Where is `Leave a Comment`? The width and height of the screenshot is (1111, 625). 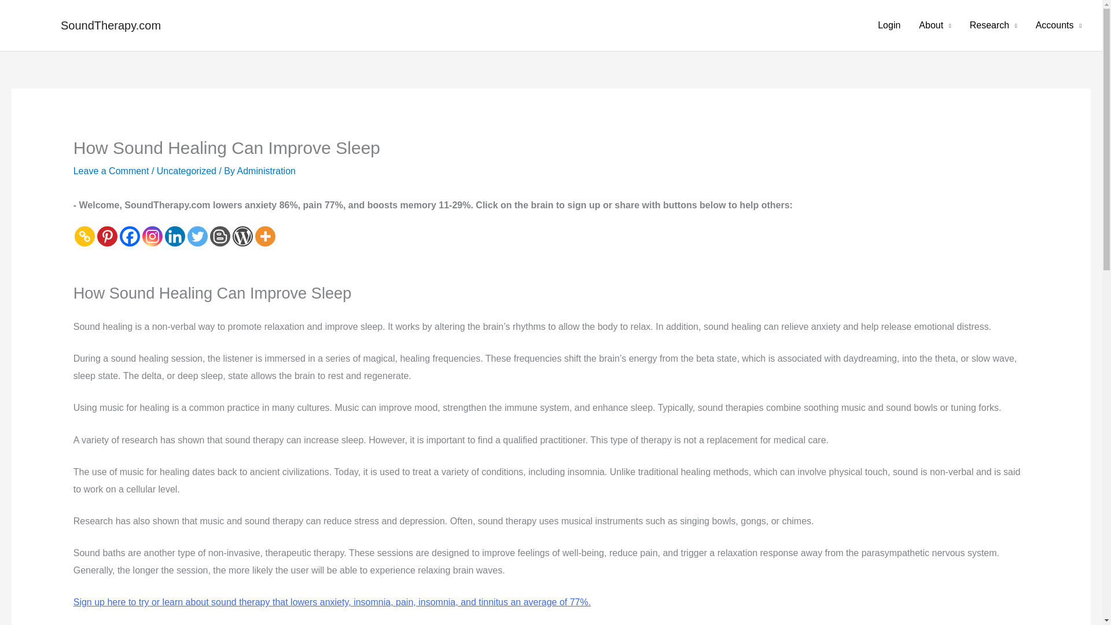 Leave a Comment is located at coordinates (111, 171).